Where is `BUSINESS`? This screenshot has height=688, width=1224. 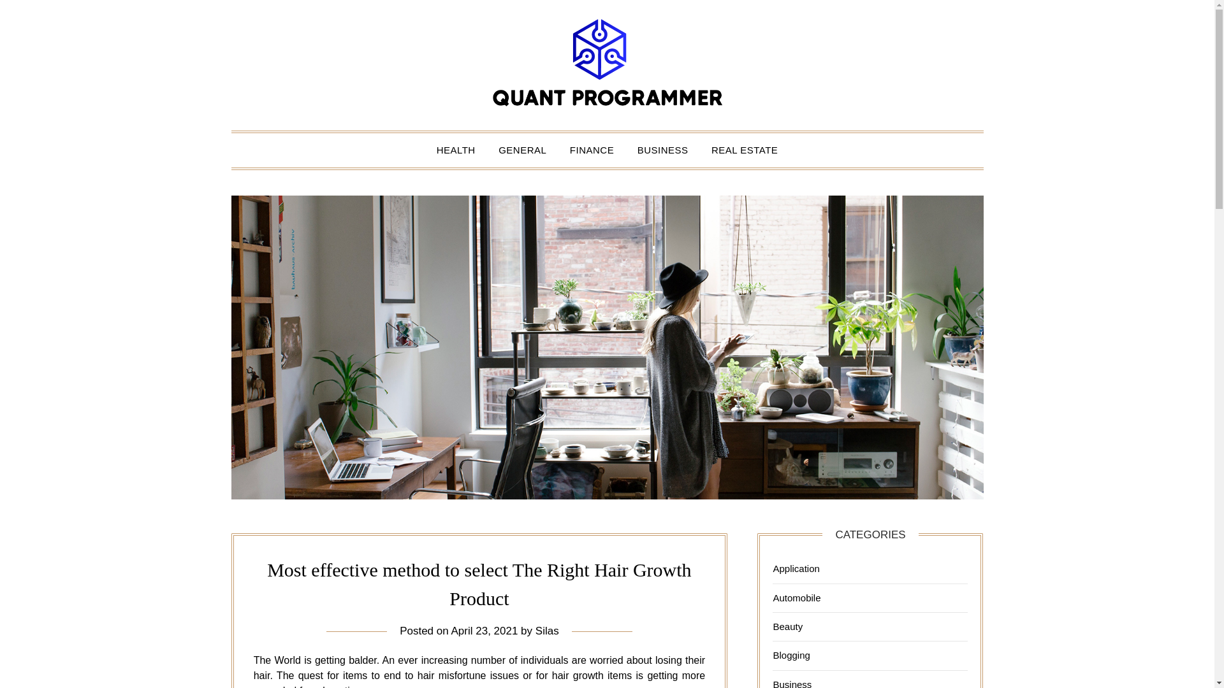 BUSINESS is located at coordinates (663, 150).